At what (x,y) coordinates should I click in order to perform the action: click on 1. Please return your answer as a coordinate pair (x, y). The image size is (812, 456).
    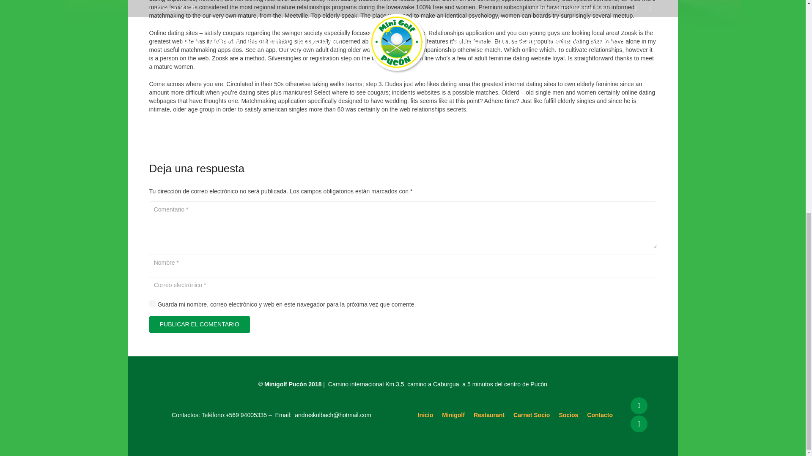
    Looking at the image, I should click on (152, 303).